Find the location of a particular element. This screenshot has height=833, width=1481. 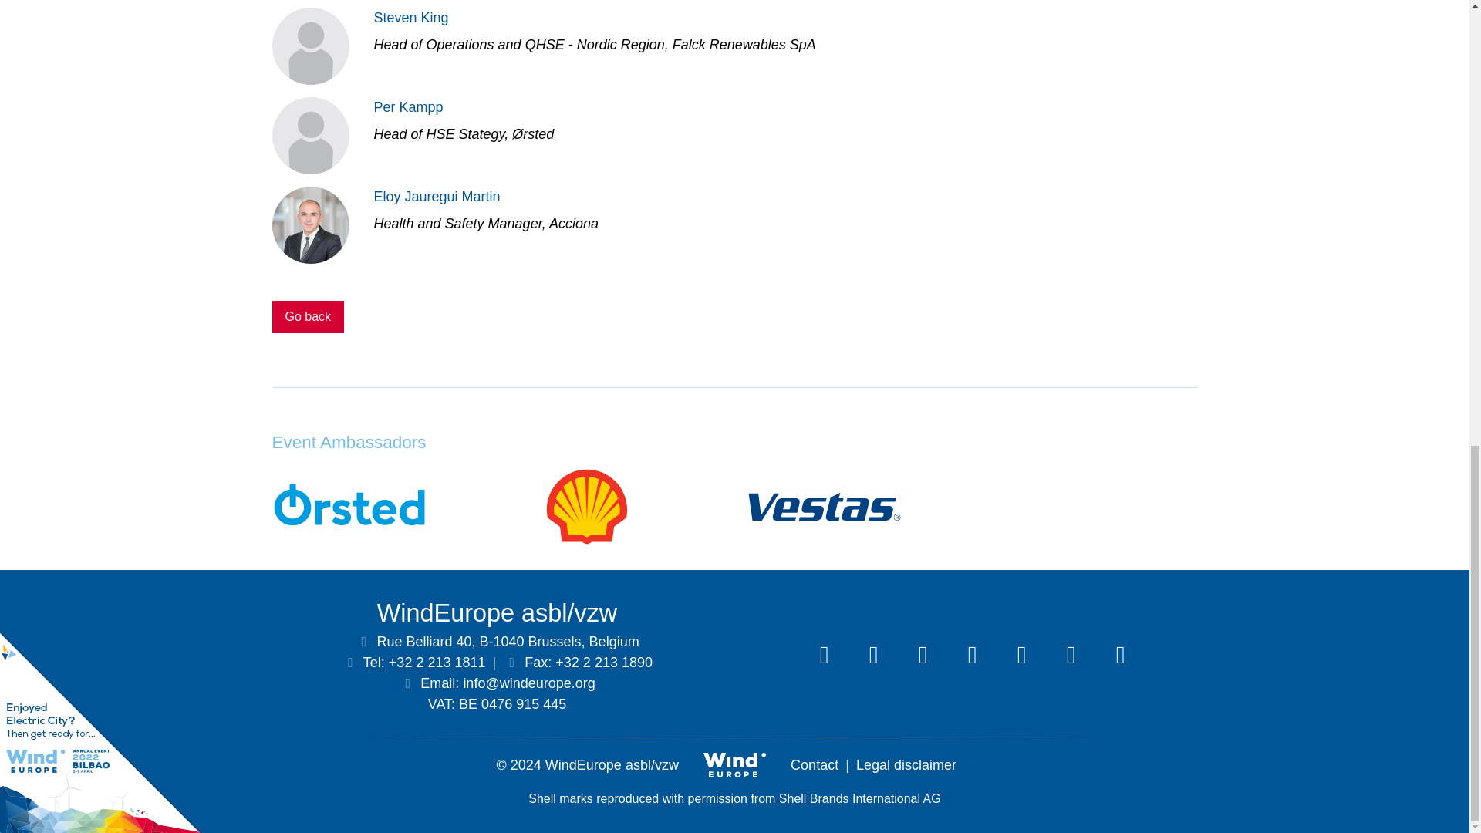

Click here to see our videos on YouTube is located at coordinates (1021, 654).